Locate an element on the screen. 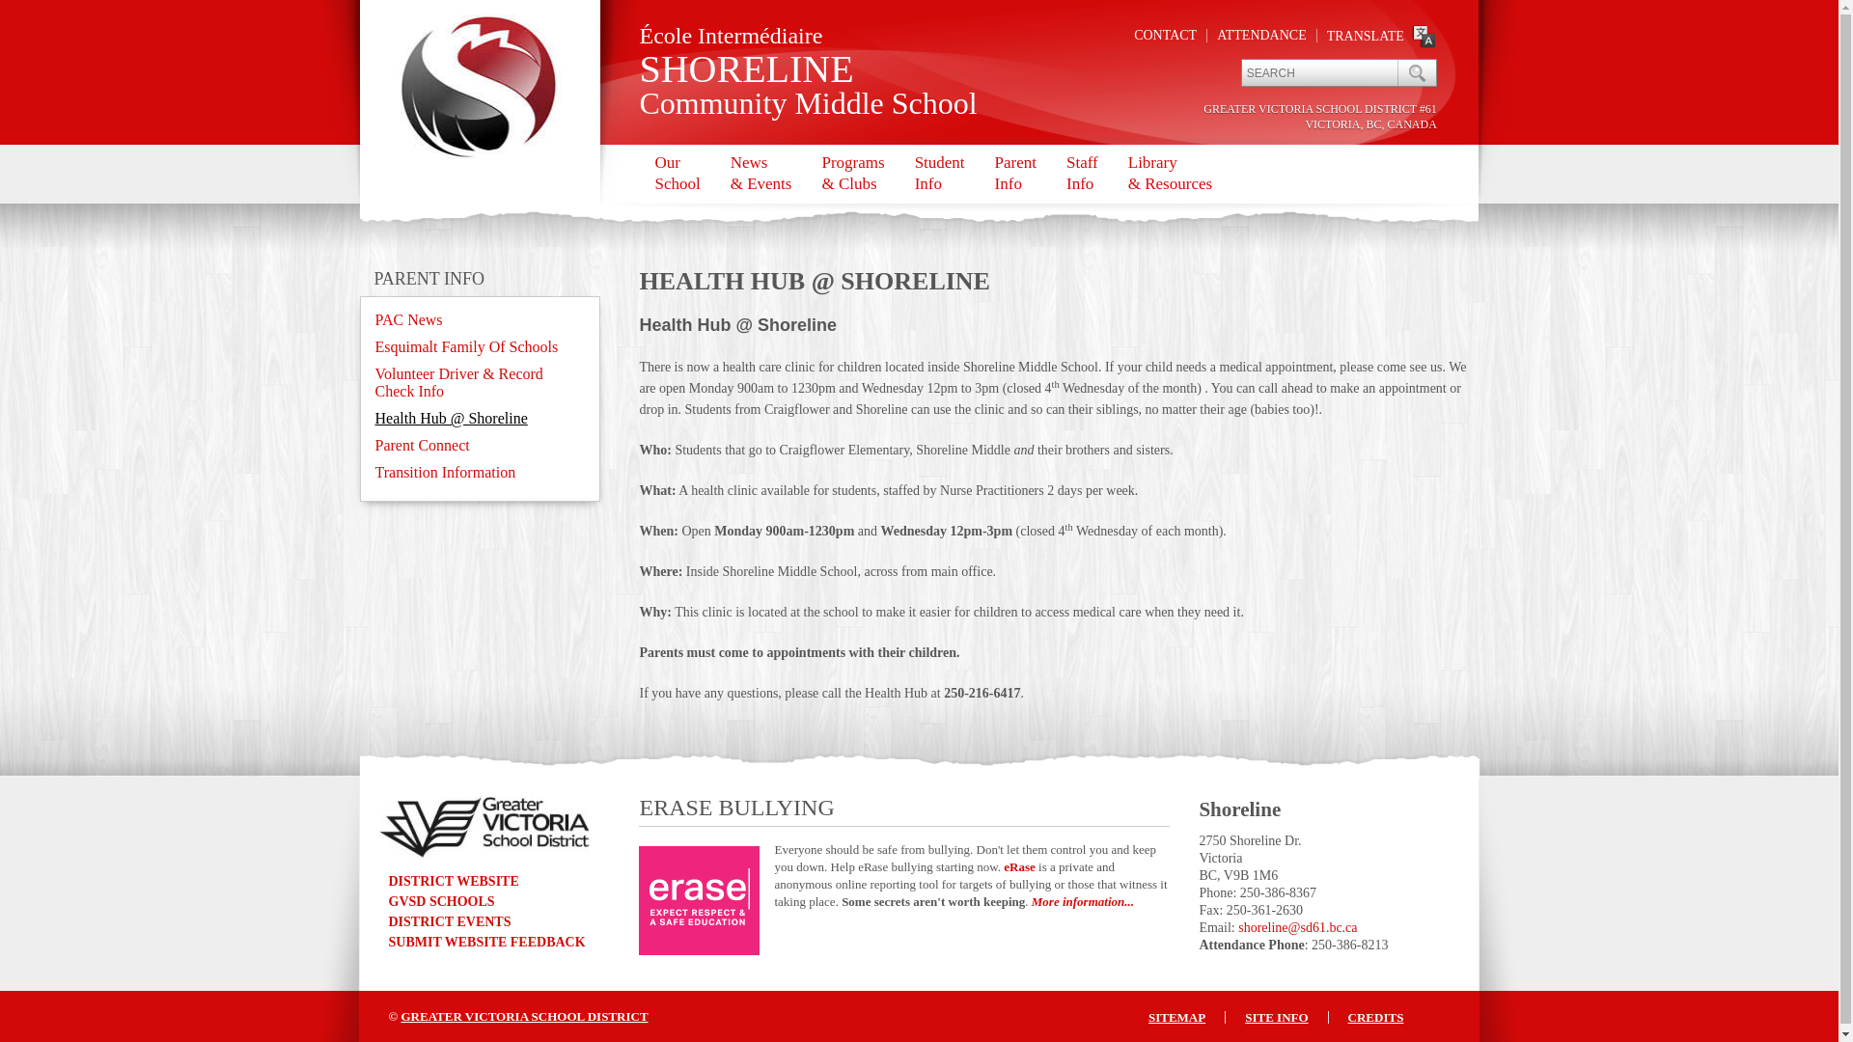  Library
& Resources is located at coordinates (1170, 174).